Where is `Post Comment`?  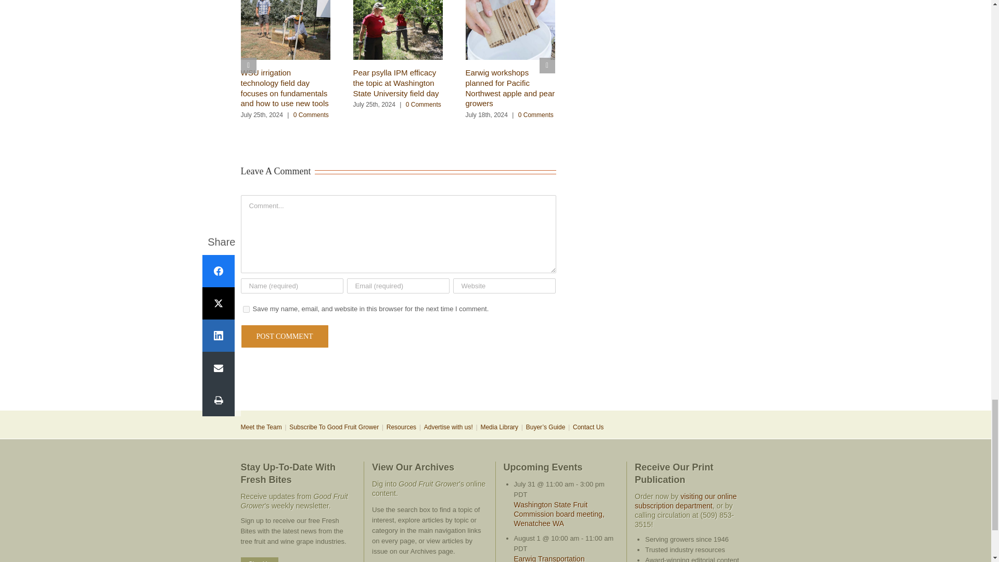
Post Comment is located at coordinates (284, 336).